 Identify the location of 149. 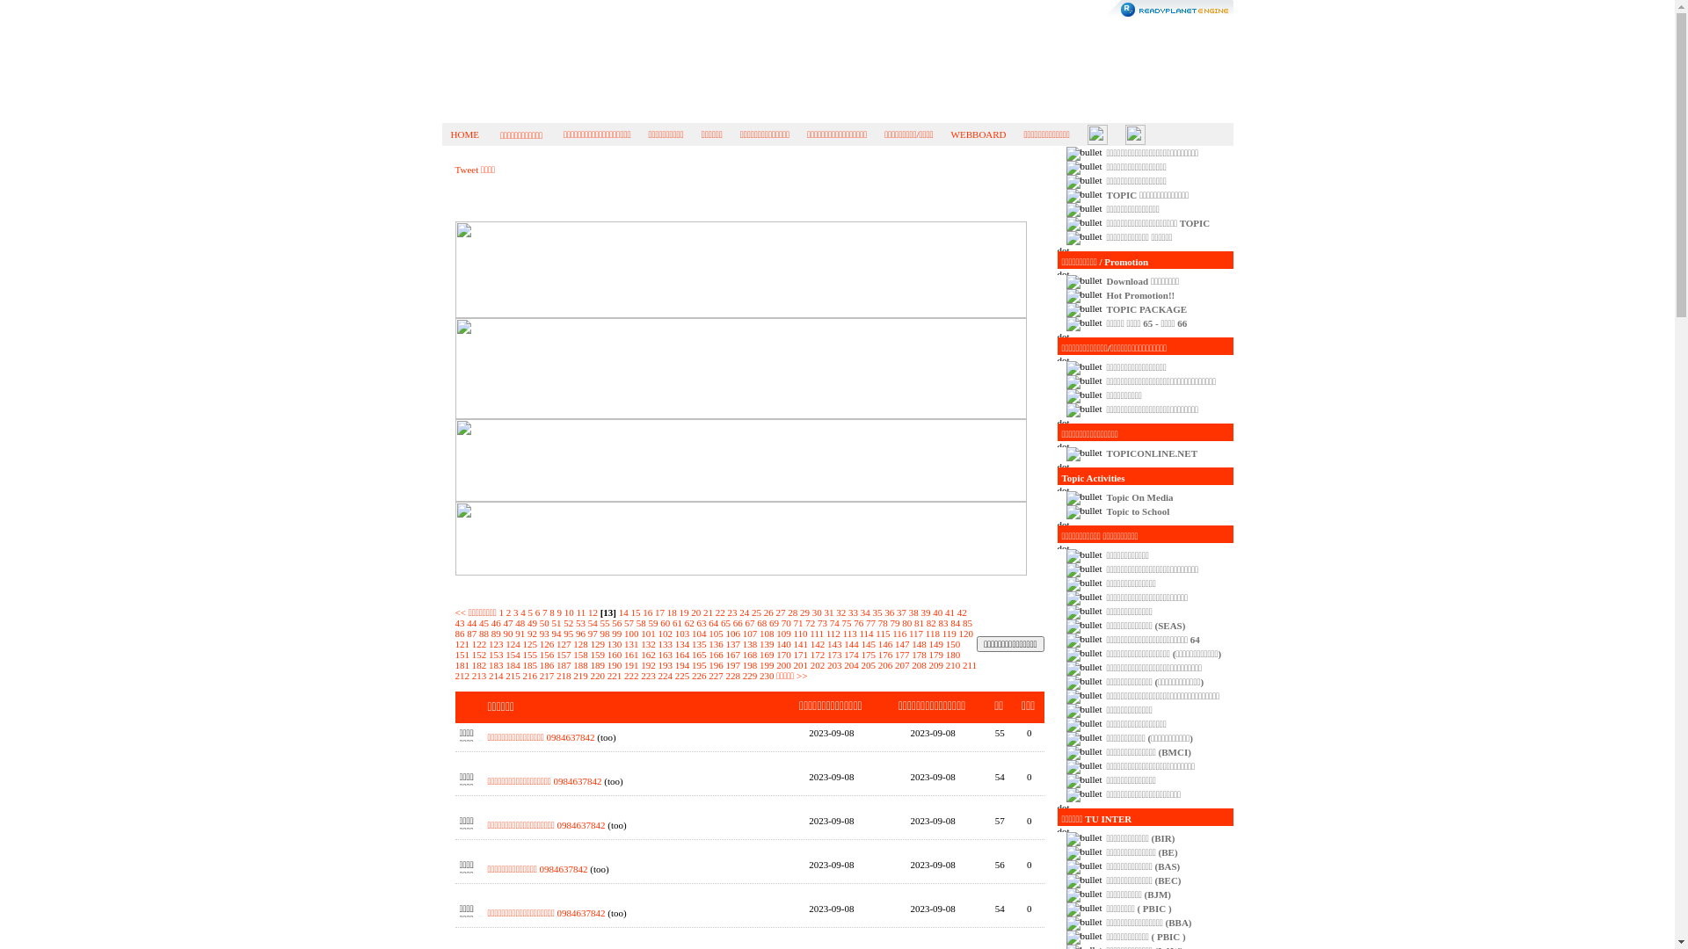
(935, 644).